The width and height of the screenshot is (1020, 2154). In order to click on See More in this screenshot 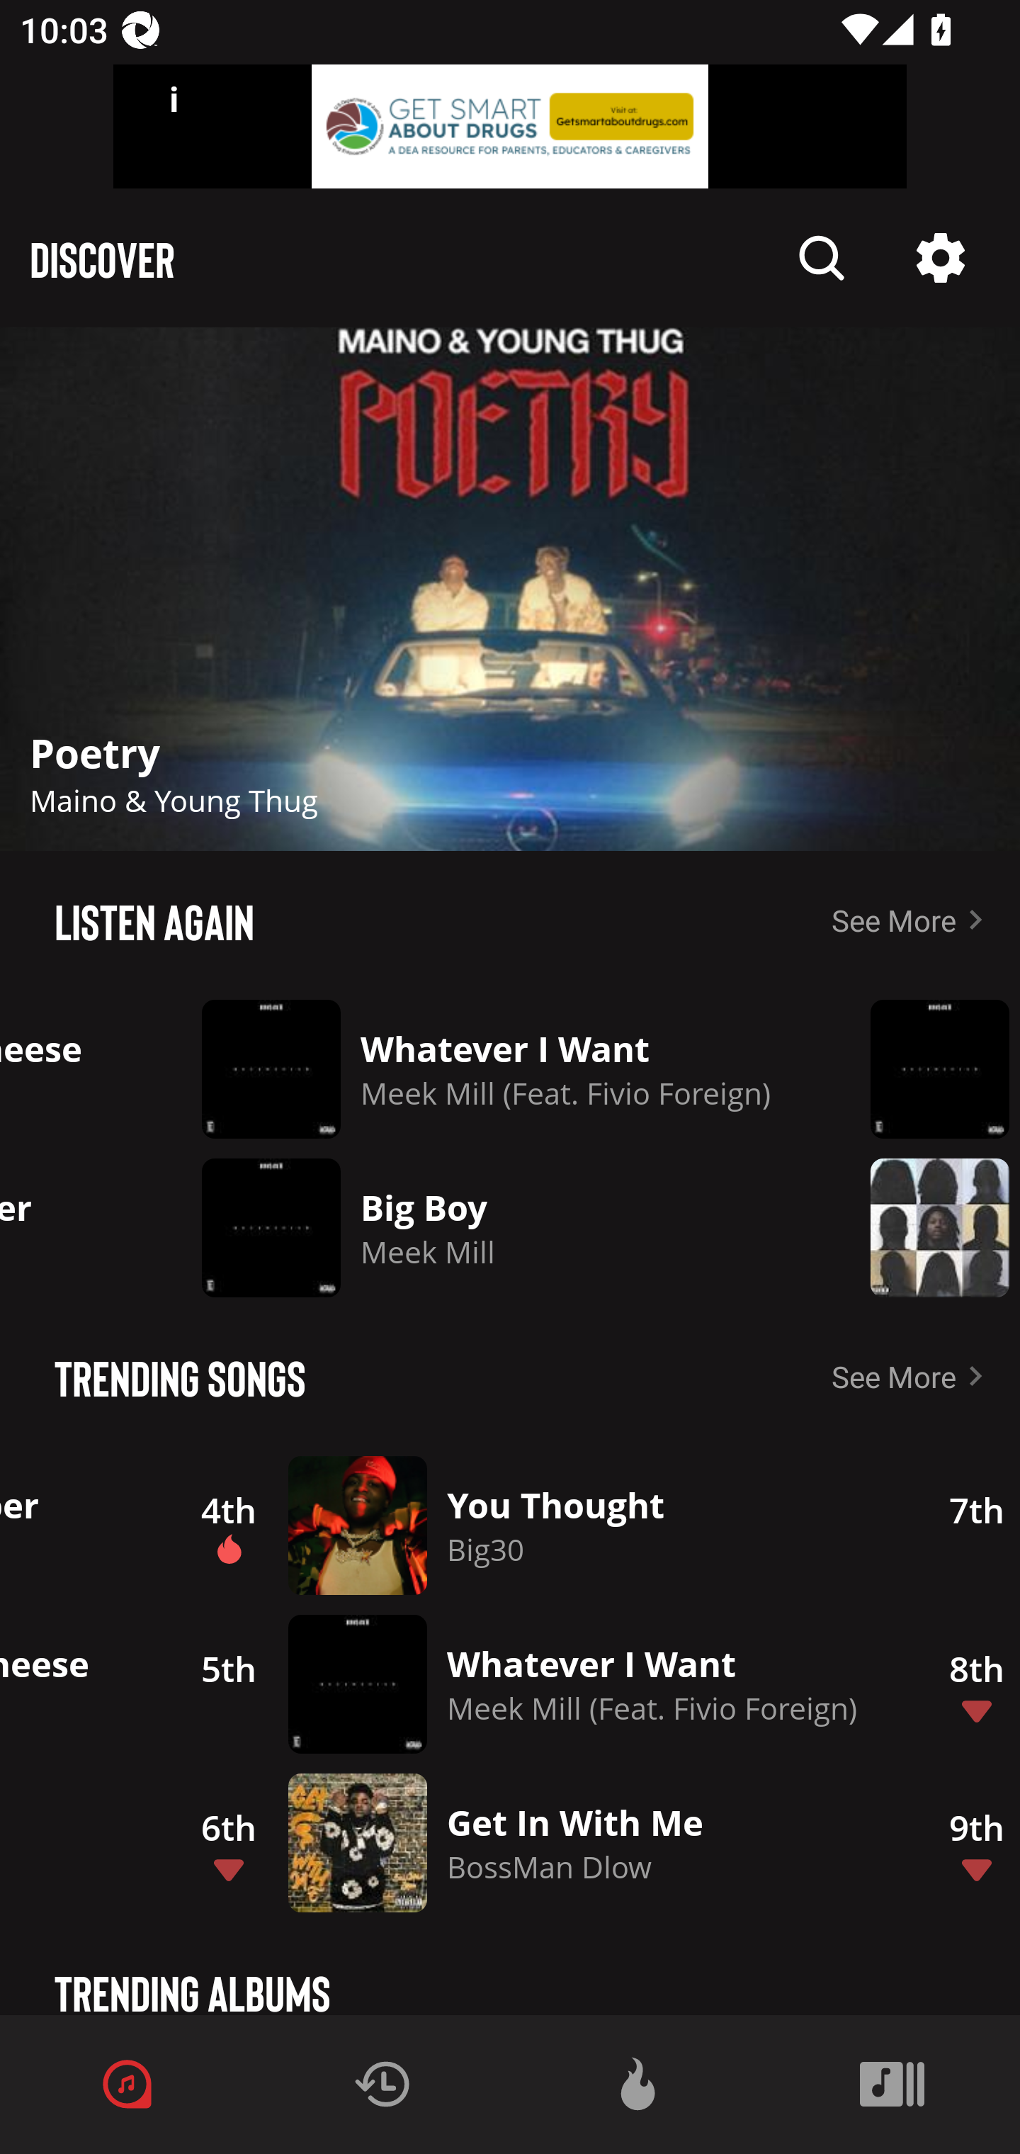, I will do `click(912, 1376)`.